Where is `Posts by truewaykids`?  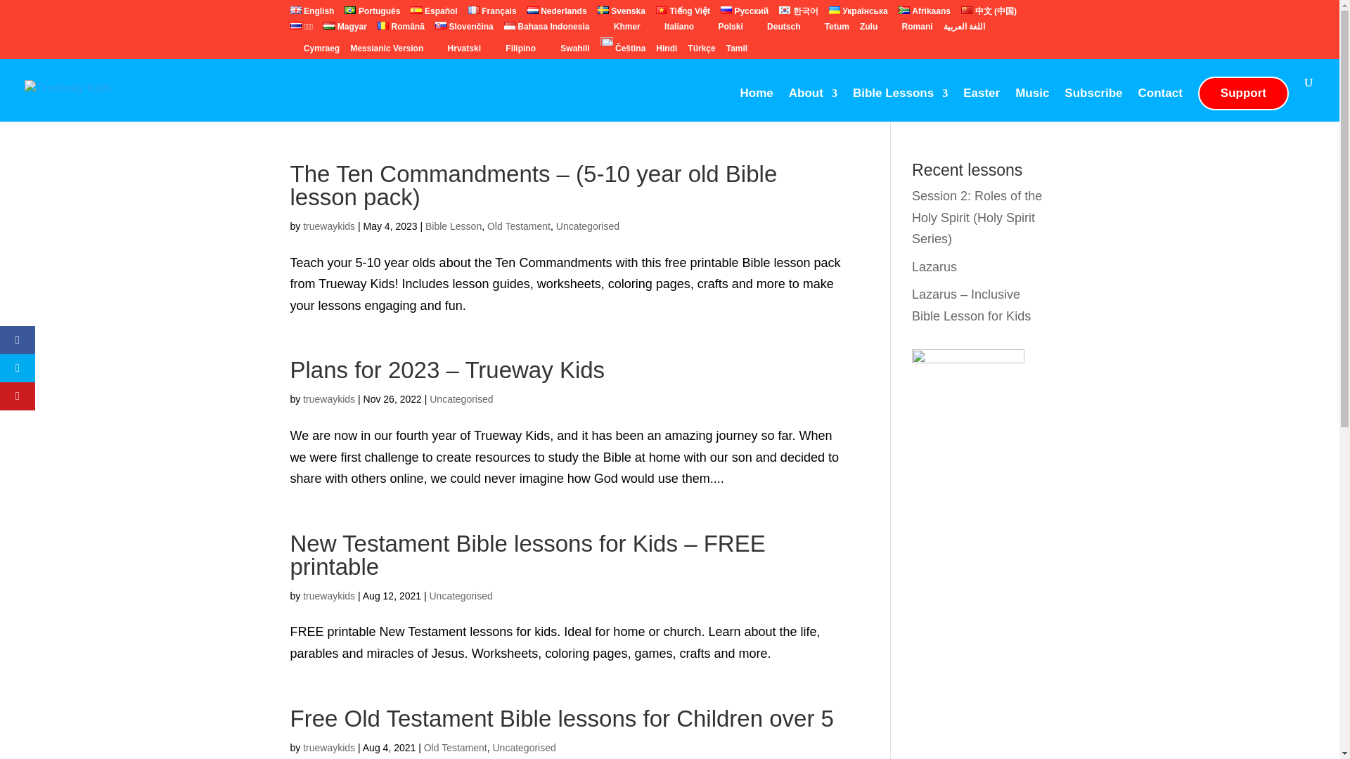
Posts by truewaykids is located at coordinates (328, 596).